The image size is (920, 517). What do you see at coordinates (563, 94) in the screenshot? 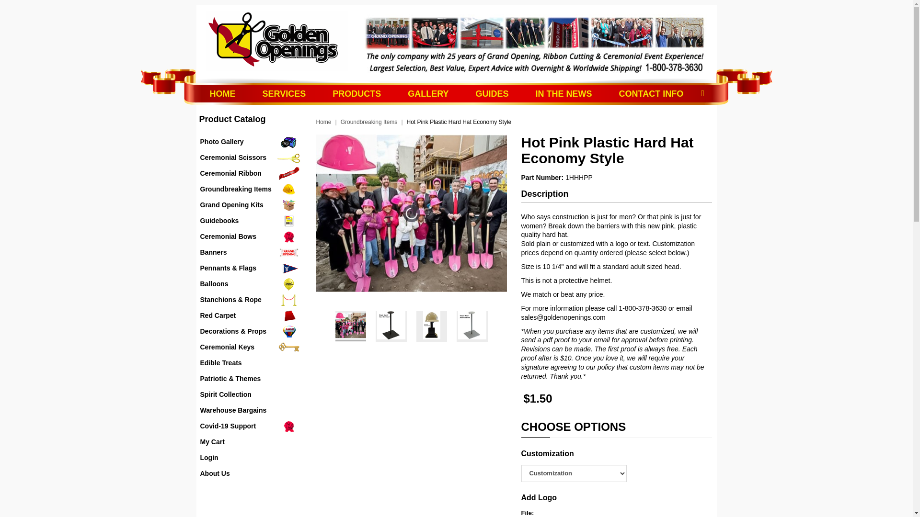
I see `IN THE NEWS` at bounding box center [563, 94].